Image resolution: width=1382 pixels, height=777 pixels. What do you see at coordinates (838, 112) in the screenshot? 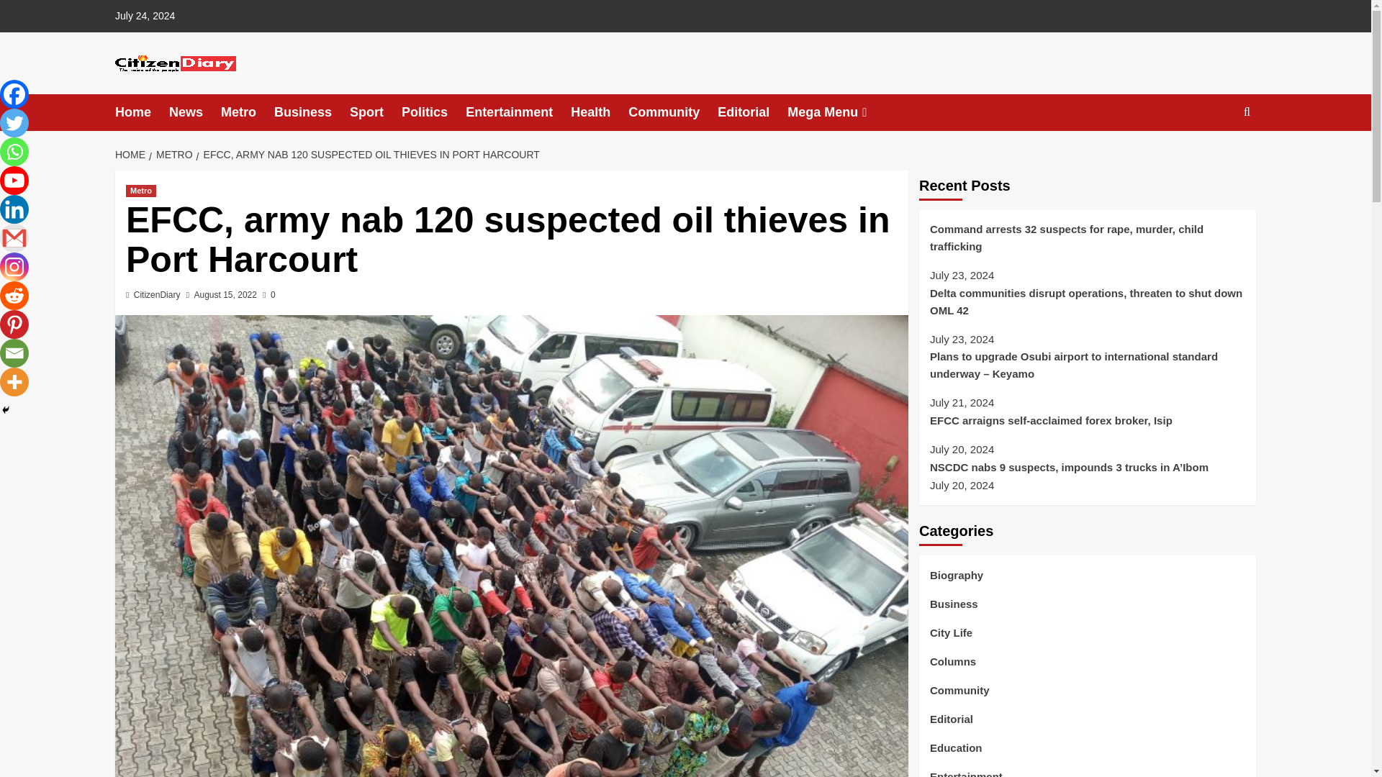
I see `Mega Menu` at bounding box center [838, 112].